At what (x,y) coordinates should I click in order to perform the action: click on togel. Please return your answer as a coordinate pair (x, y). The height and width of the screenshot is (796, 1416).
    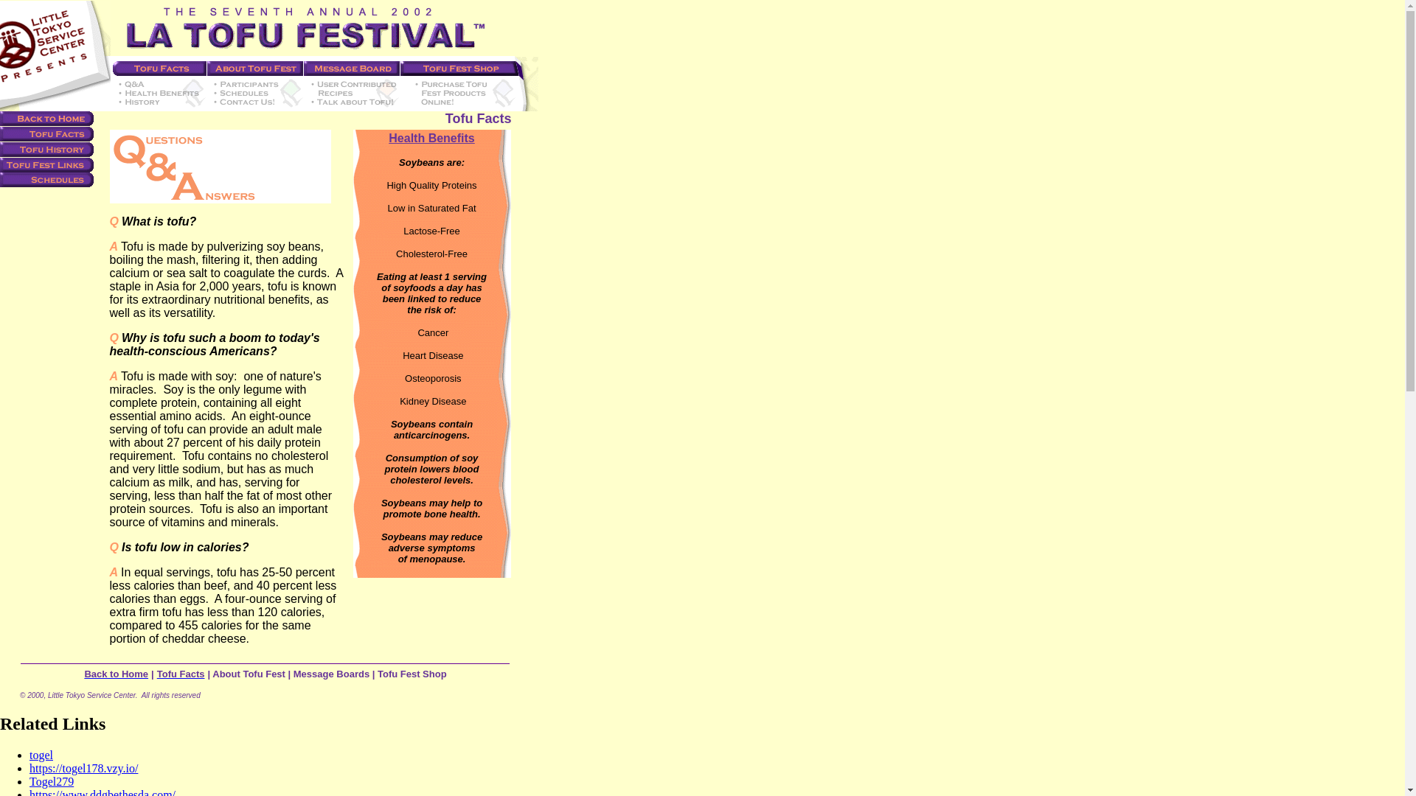
    Looking at the image, I should click on (41, 755).